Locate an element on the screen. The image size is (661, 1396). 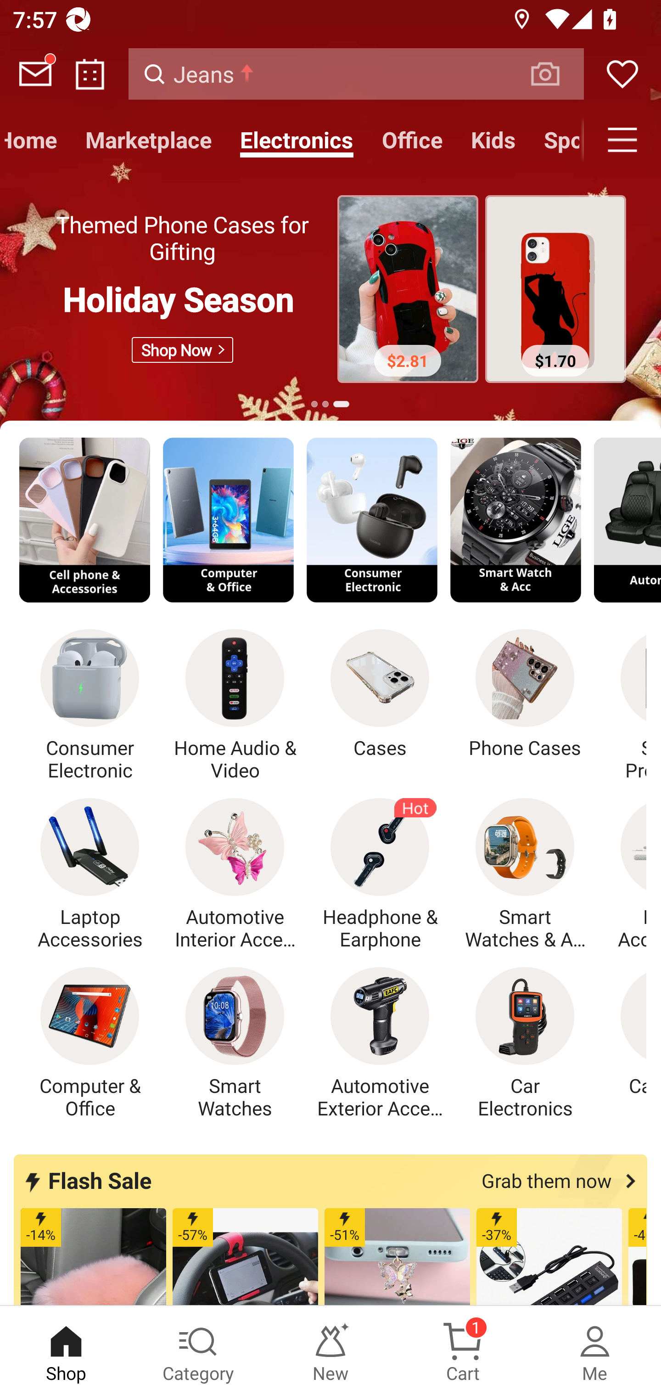
Home is located at coordinates (36, 140).